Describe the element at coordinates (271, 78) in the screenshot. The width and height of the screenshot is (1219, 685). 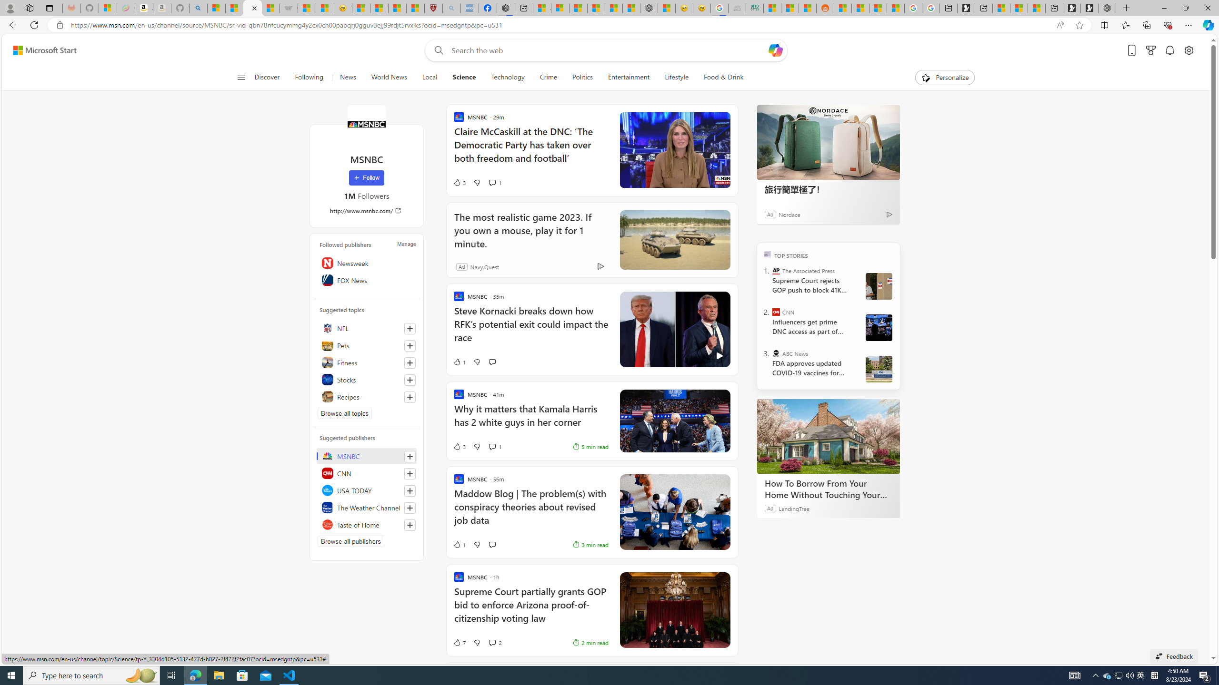
I see `Discover` at that location.